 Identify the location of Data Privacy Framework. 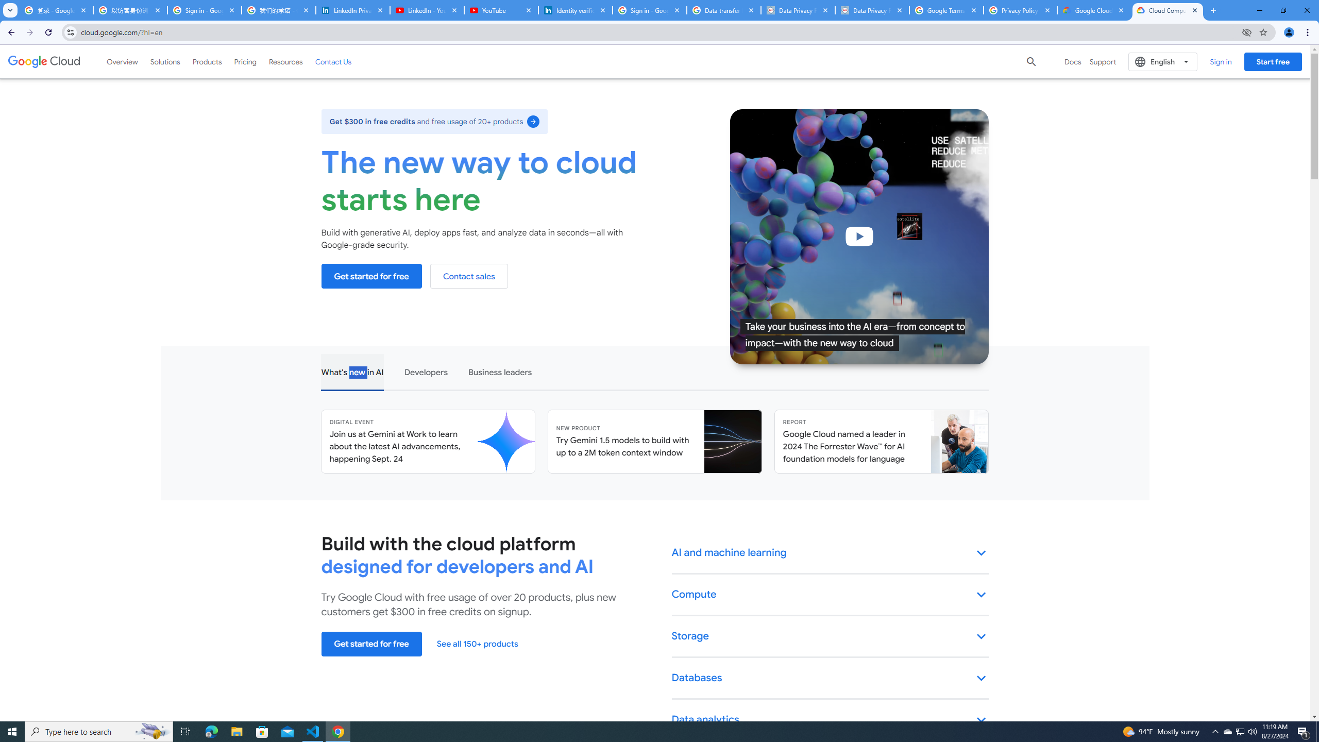
(798, 10).